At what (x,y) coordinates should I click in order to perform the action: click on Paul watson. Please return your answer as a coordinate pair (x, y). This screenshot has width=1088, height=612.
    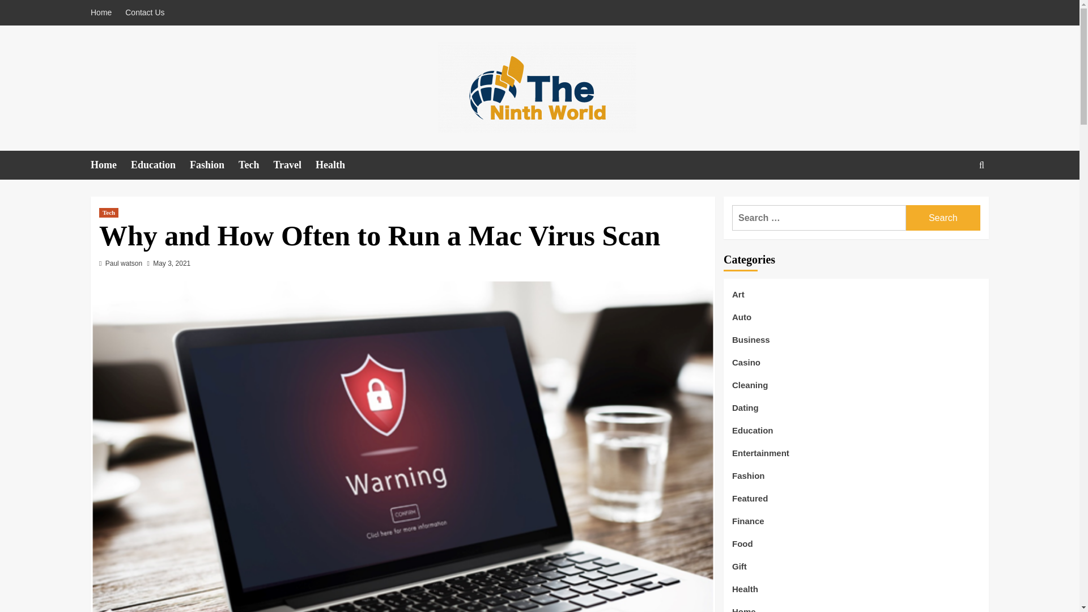
    Looking at the image, I should click on (124, 263).